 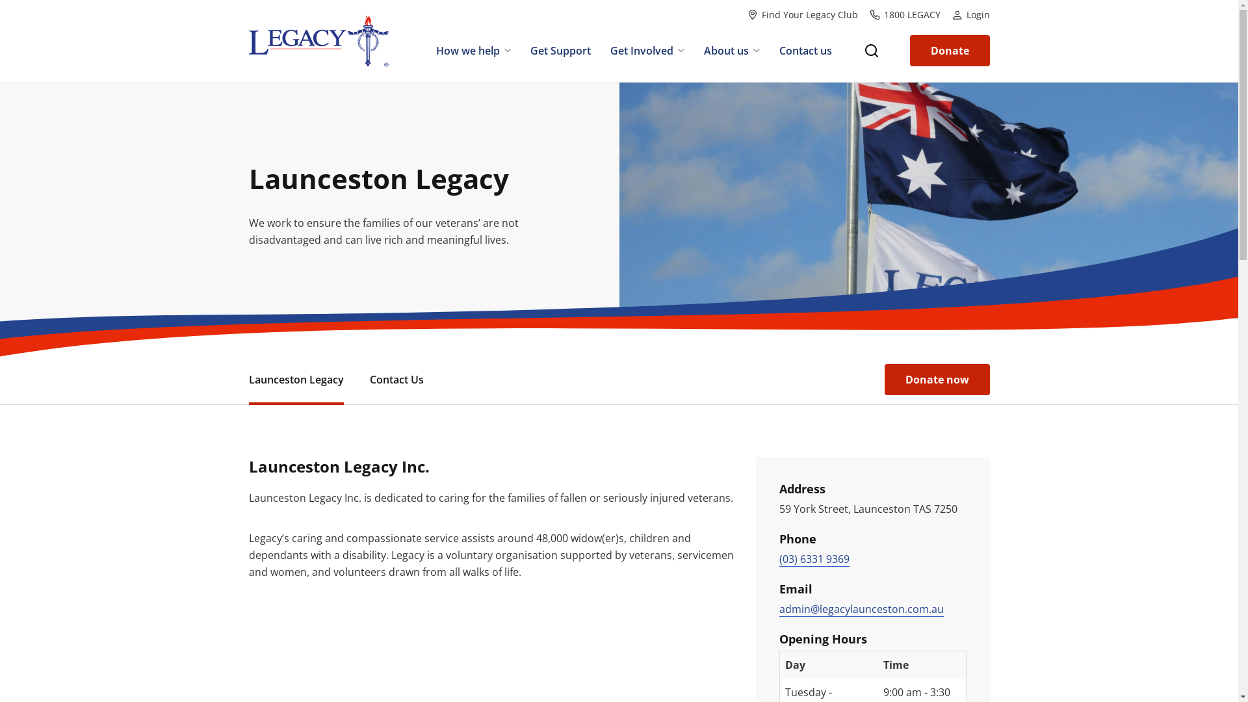 I want to click on Launceston Legacy, so click(x=296, y=380).